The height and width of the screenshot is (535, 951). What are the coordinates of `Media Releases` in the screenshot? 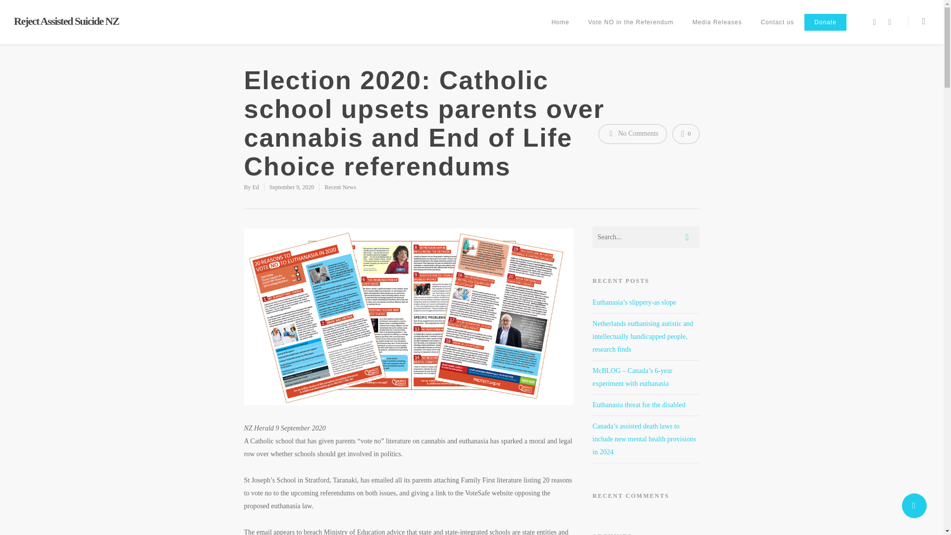 It's located at (721, 29).